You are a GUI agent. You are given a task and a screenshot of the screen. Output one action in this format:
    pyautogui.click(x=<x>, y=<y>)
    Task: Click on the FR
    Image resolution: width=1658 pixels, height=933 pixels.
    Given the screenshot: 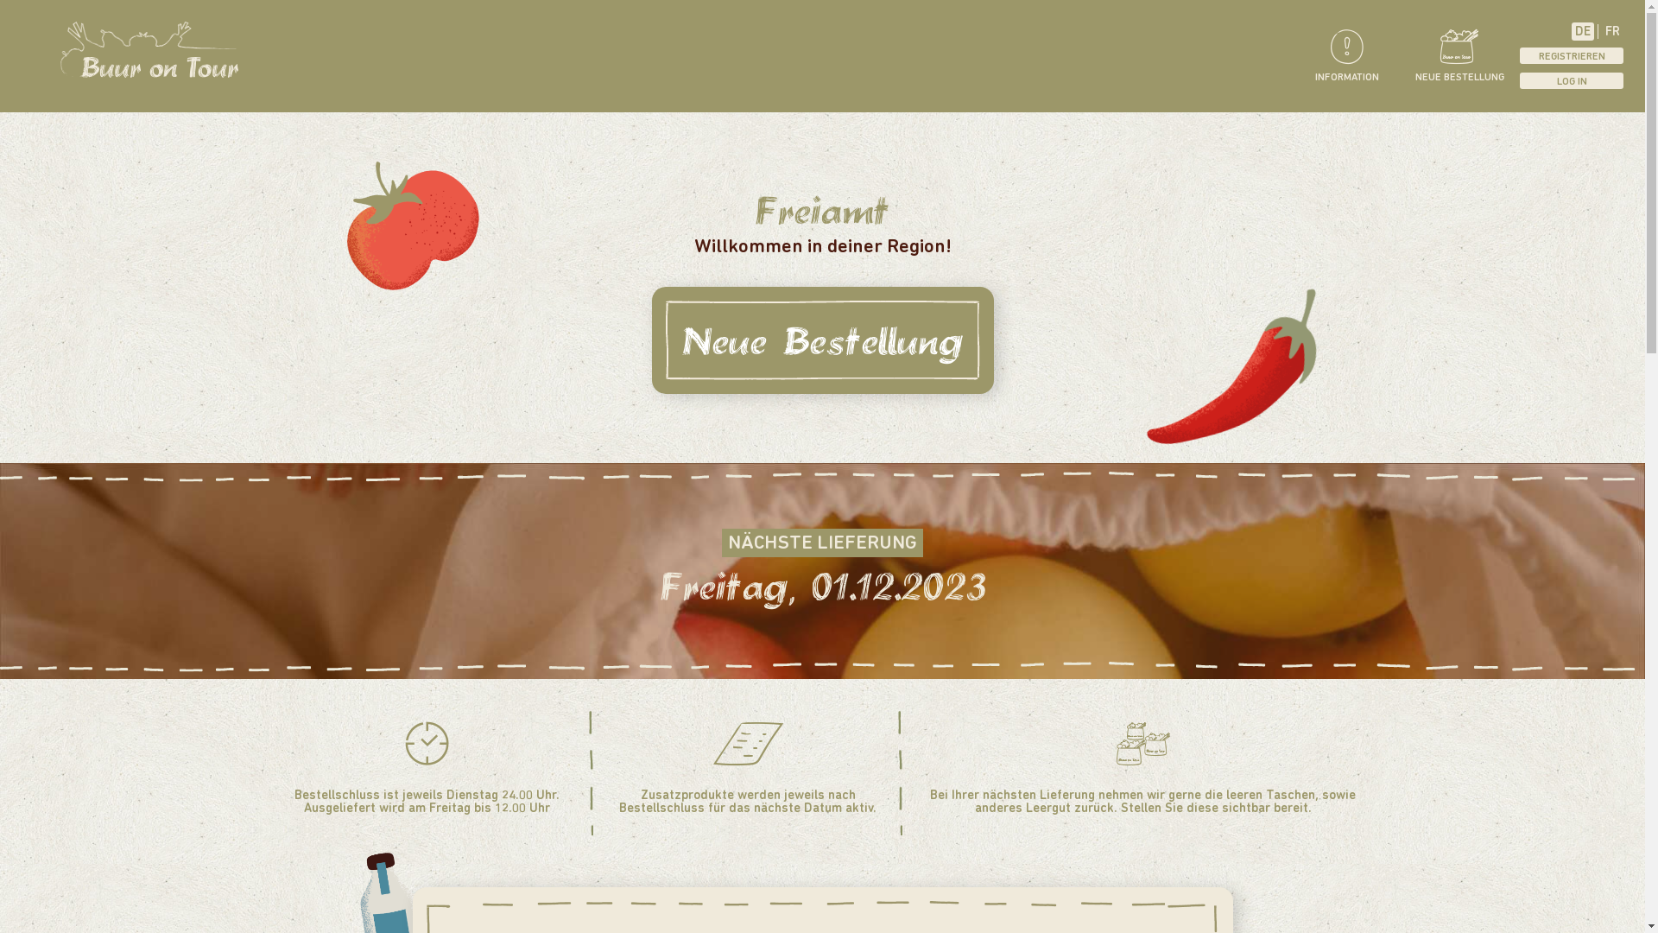 What is the action you would take?
    pyautogui.click(x=1613, y=31)
    